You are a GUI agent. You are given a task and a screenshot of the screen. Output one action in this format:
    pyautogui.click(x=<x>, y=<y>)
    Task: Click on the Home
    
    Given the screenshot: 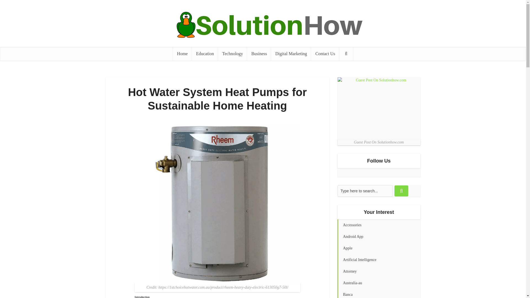 What is the action you would take?
    pyautogui.click(x=182, y=54)
    